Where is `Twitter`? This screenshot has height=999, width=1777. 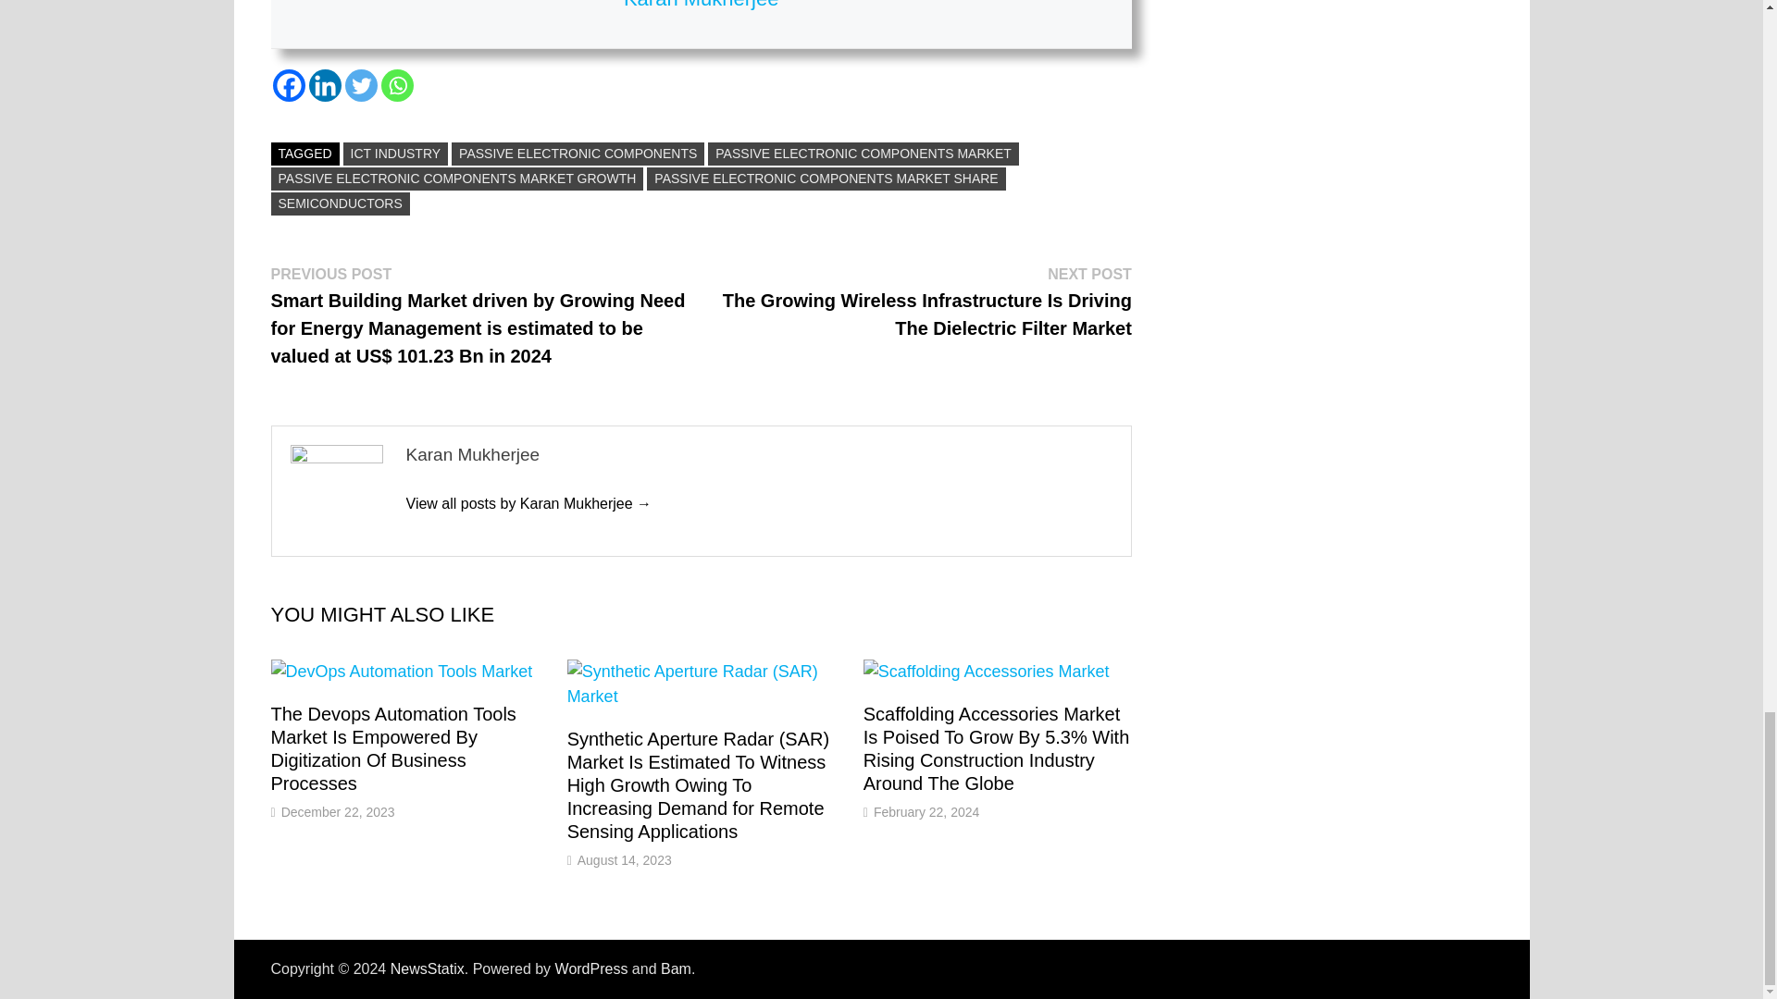 Twitter is located at coordinates (361, 85).